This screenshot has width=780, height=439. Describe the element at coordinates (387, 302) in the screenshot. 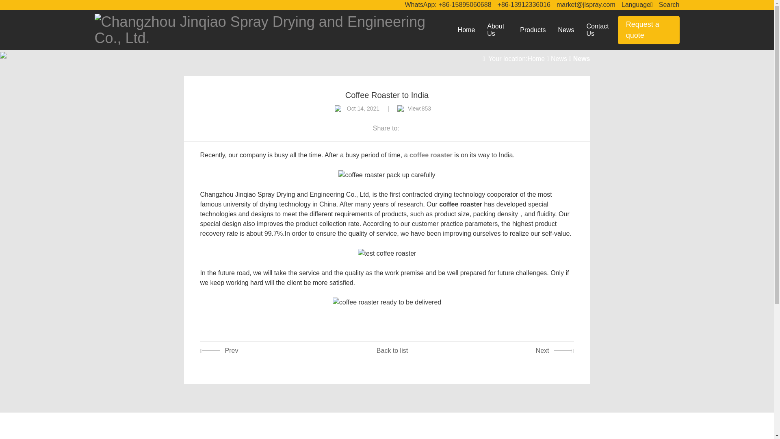

I see `coffee roaster ready to be delivered` at that location.